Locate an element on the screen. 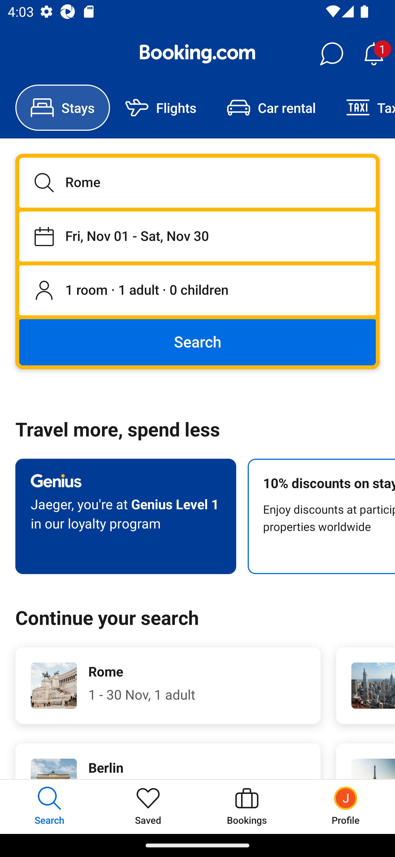  Car rental is located at coordinates (271, 108).